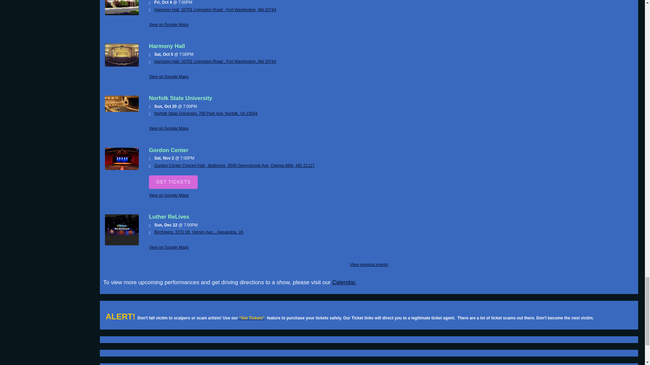 The image size is (650, 365). Describe the element at coordinates (122, 244) in the screenshot. I see `Luther ReLives` at that location.